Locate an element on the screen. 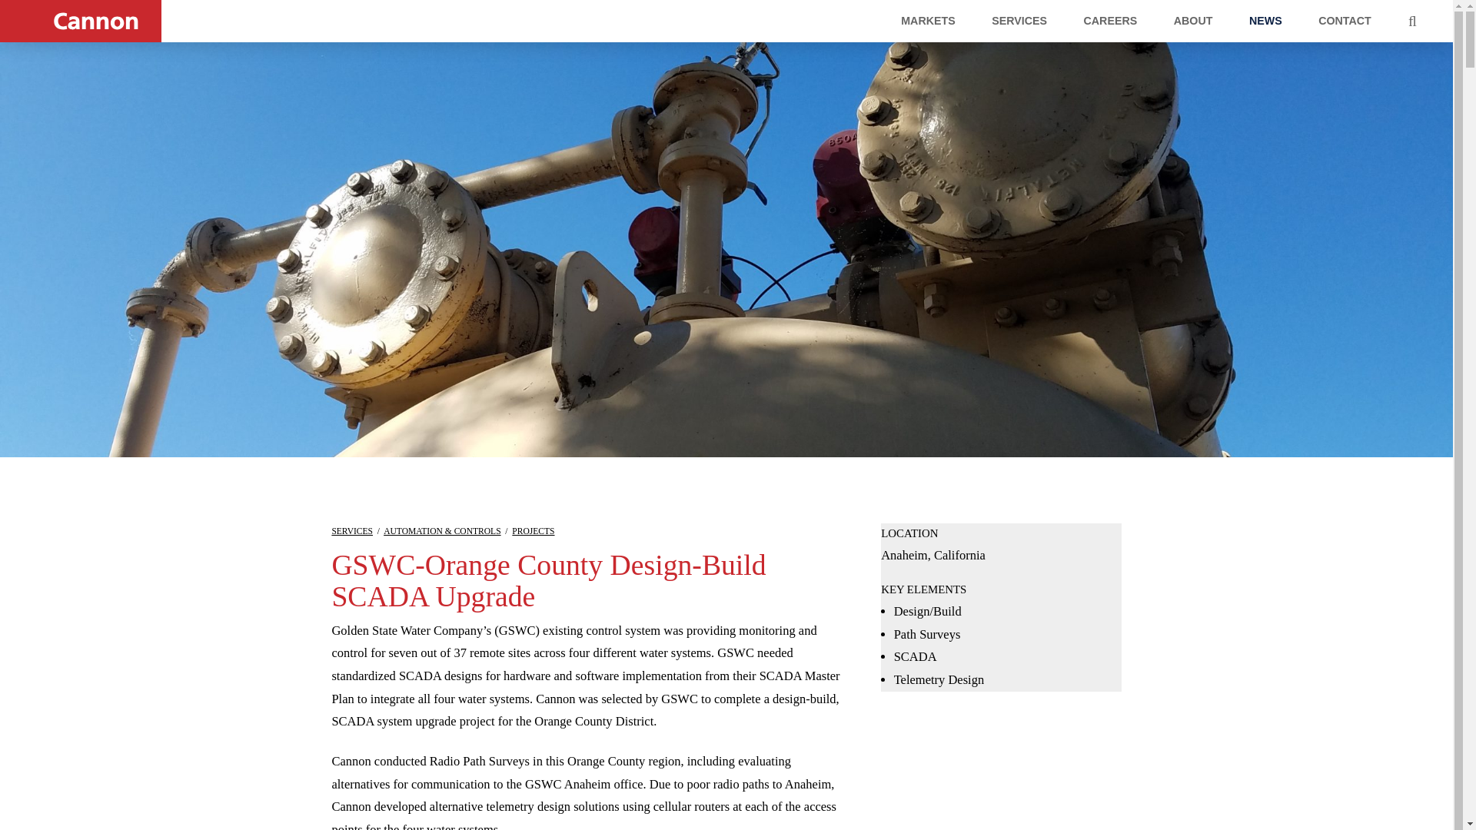 The height and width of the screenshot is (830, 1476). NEWS is located at coordinates (1265, 22).